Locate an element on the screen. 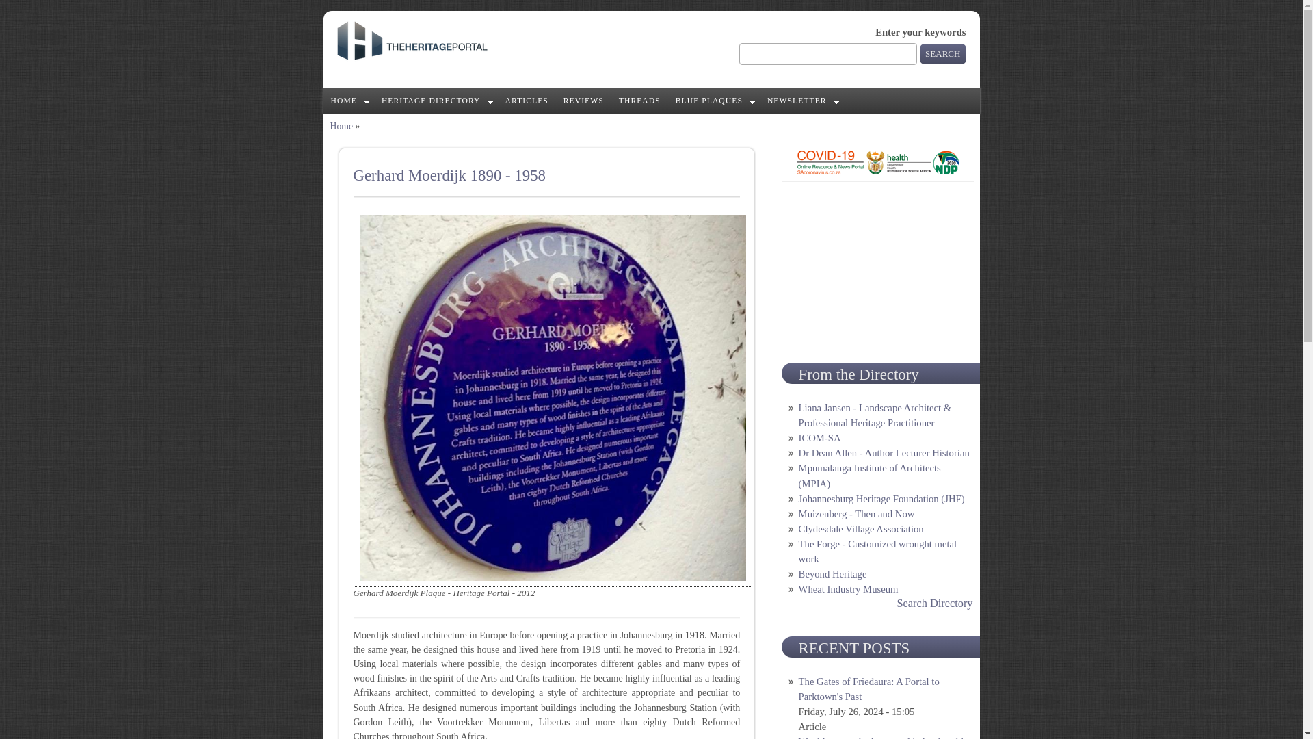 The width and height of the screenshot is (1313, 739). Search is located at coordinates (942, 53).